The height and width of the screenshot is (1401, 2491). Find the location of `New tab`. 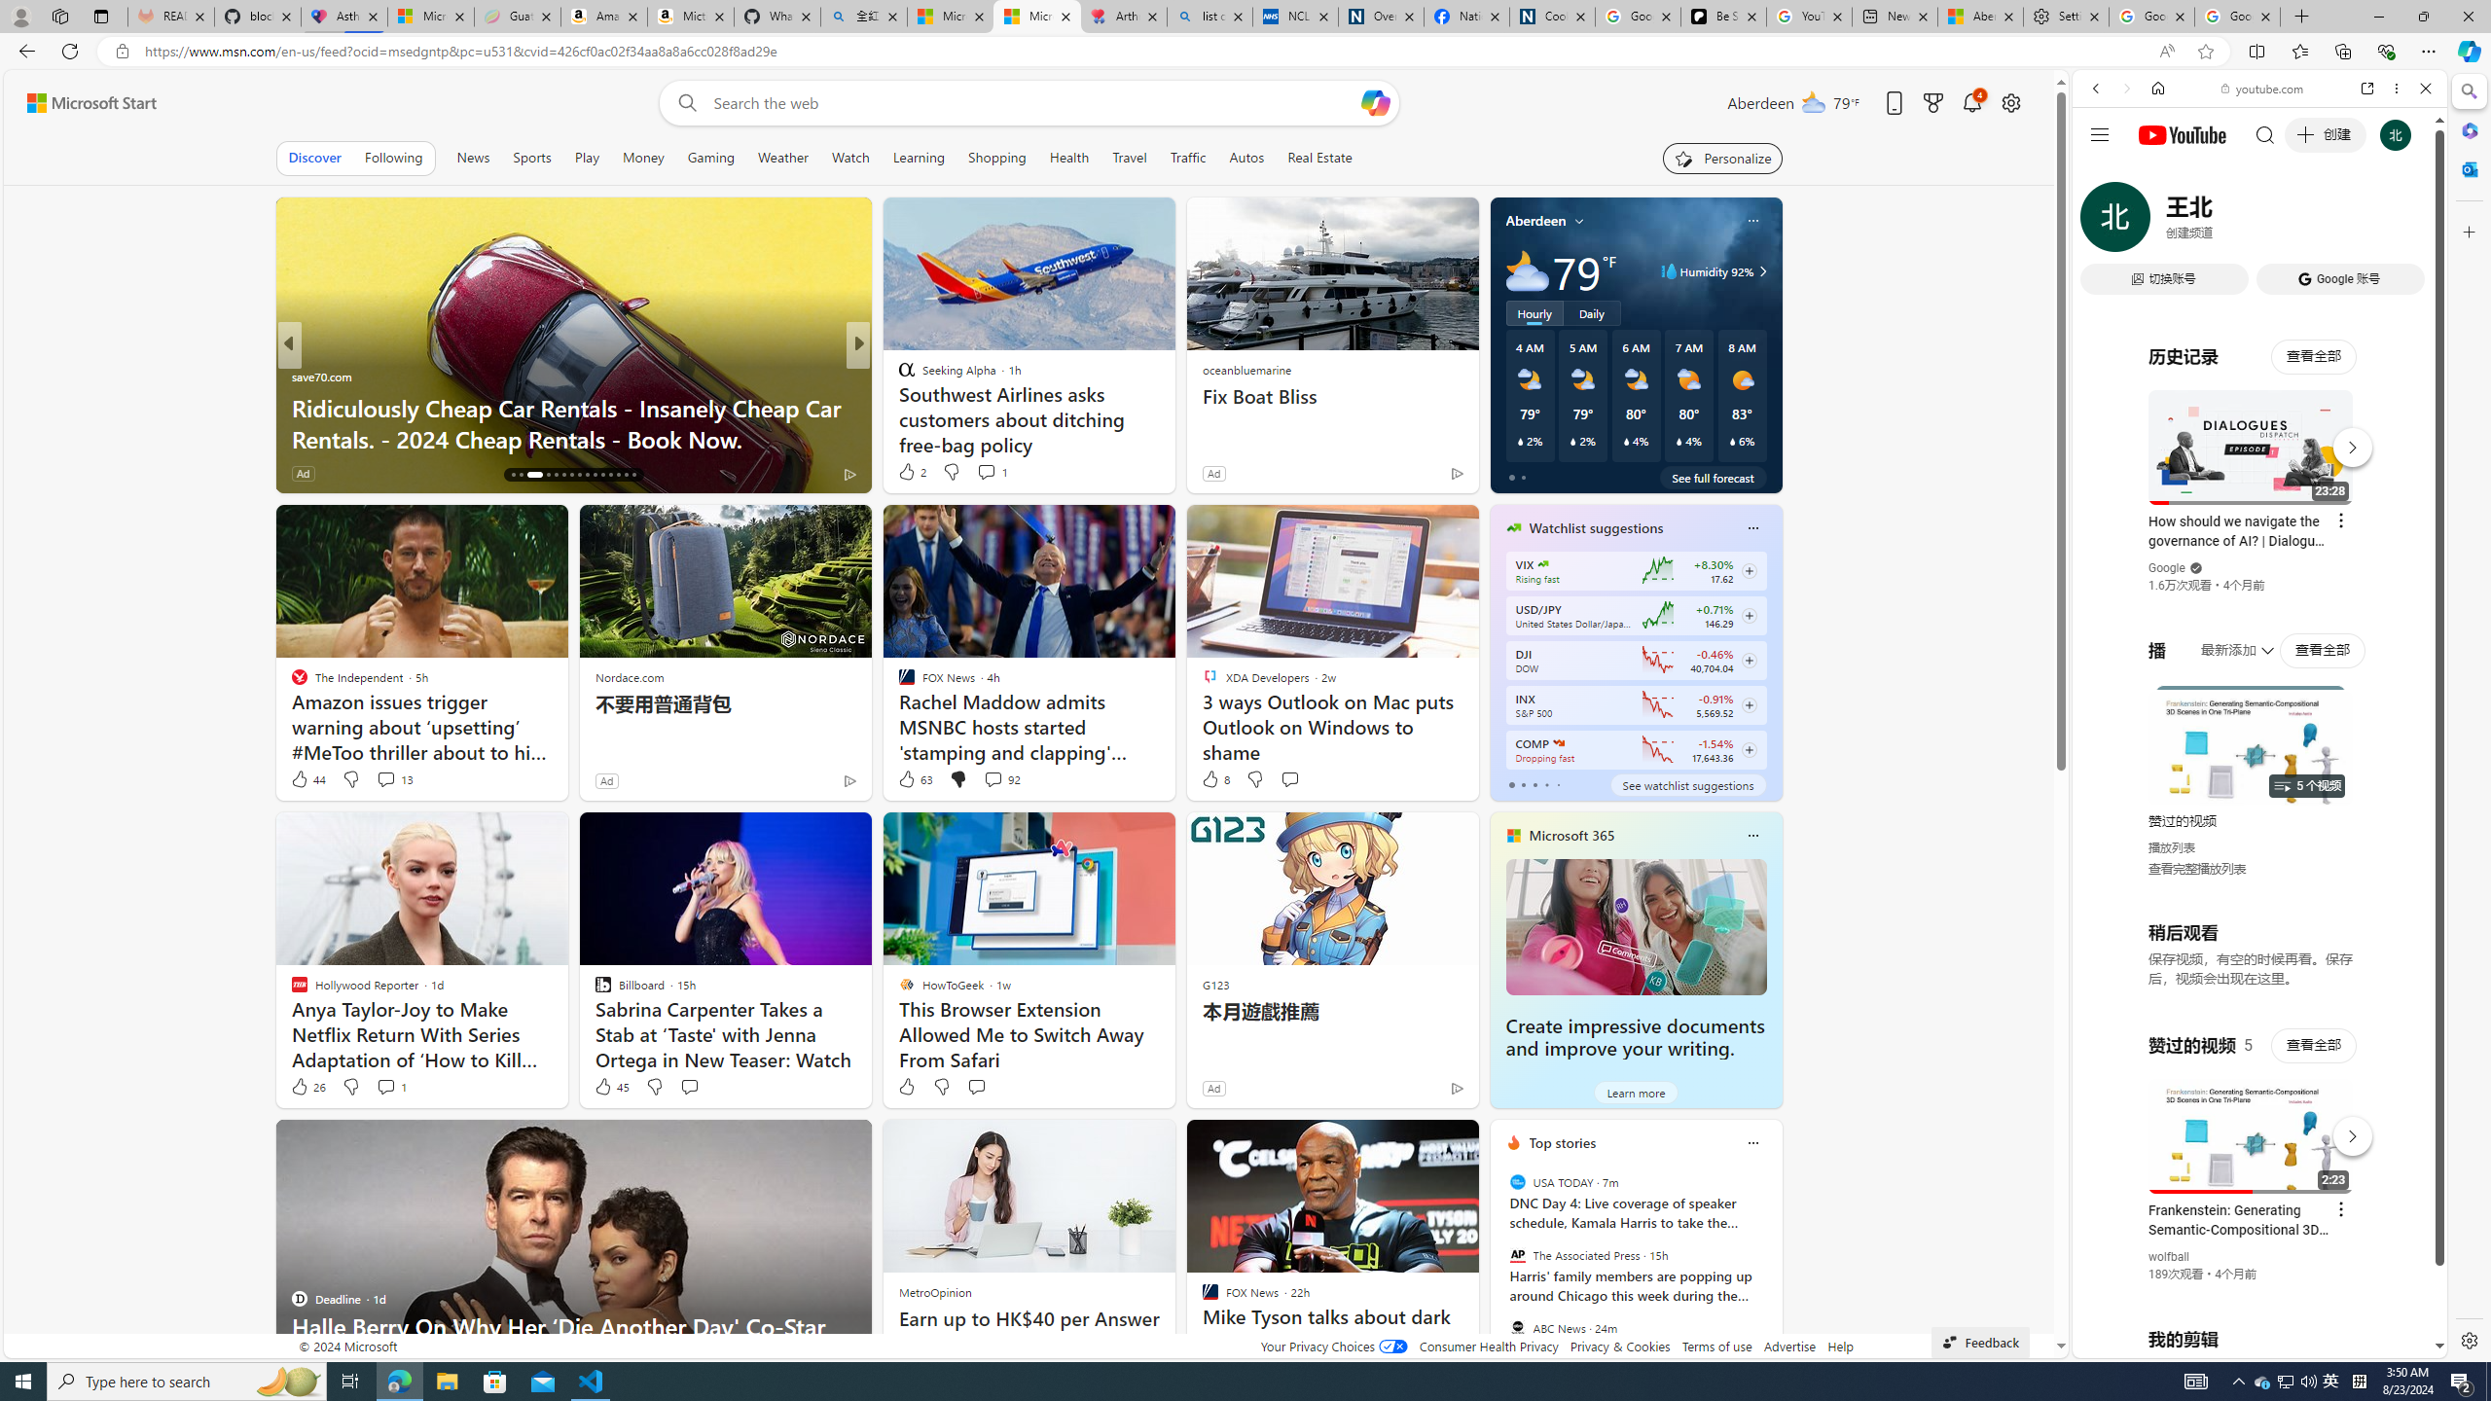

New tab is located at coordinates (1894, 17).